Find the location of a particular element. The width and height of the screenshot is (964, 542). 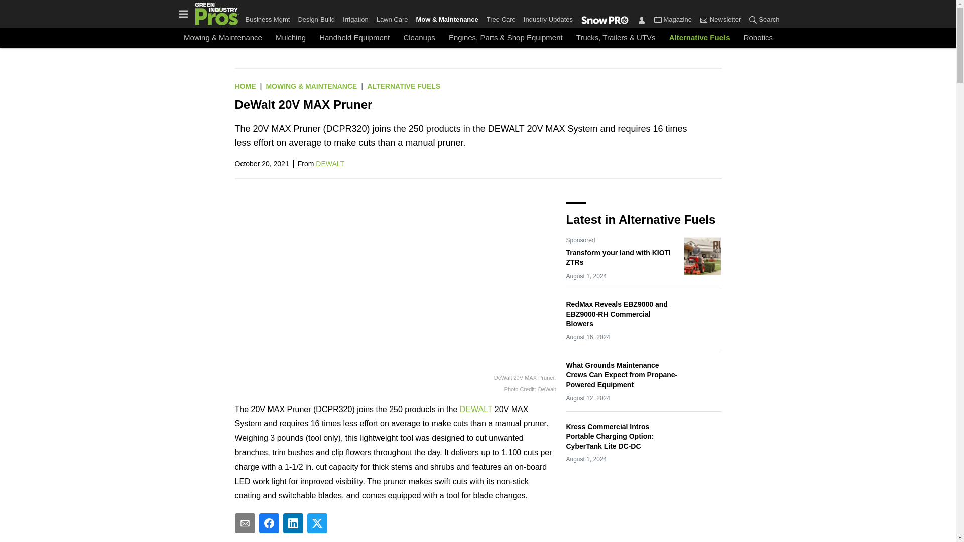

Share To email is located at coordinates (245, 523).